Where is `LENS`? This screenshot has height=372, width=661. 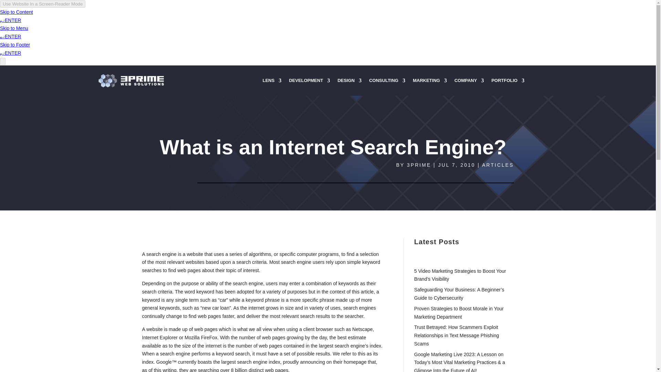
LENS is located at coordinates (272, 82).